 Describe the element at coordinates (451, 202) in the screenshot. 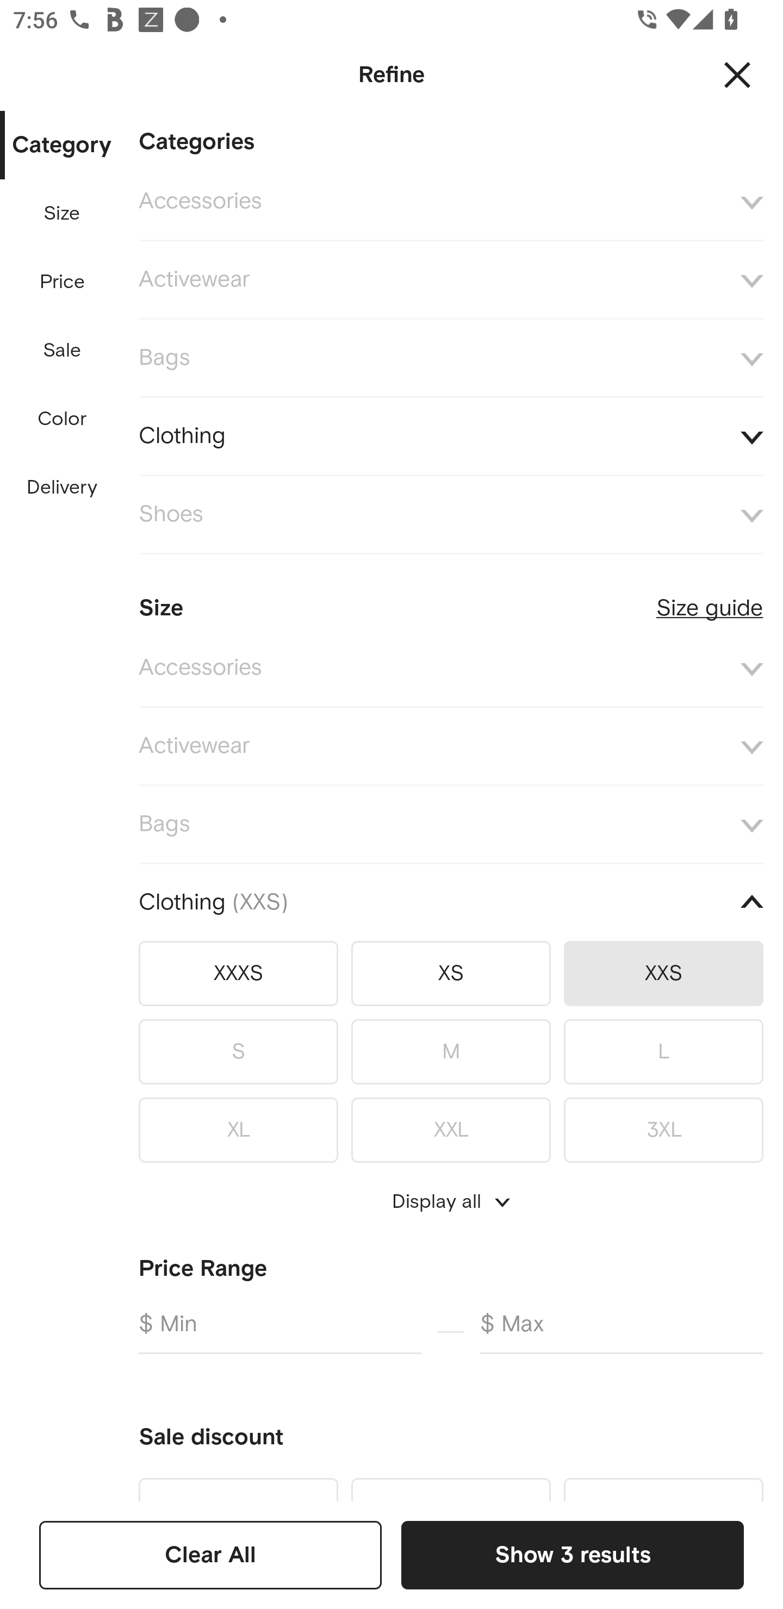

I see `Accessories` at that location.